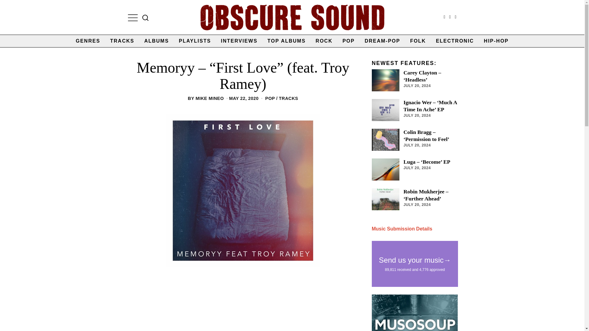 The height and width of the screenshot is (331, 589). What do you see at coordinates (195, 41) in the screenshot?
I see `PLAYLISTS` at bounding box center [195, 41].